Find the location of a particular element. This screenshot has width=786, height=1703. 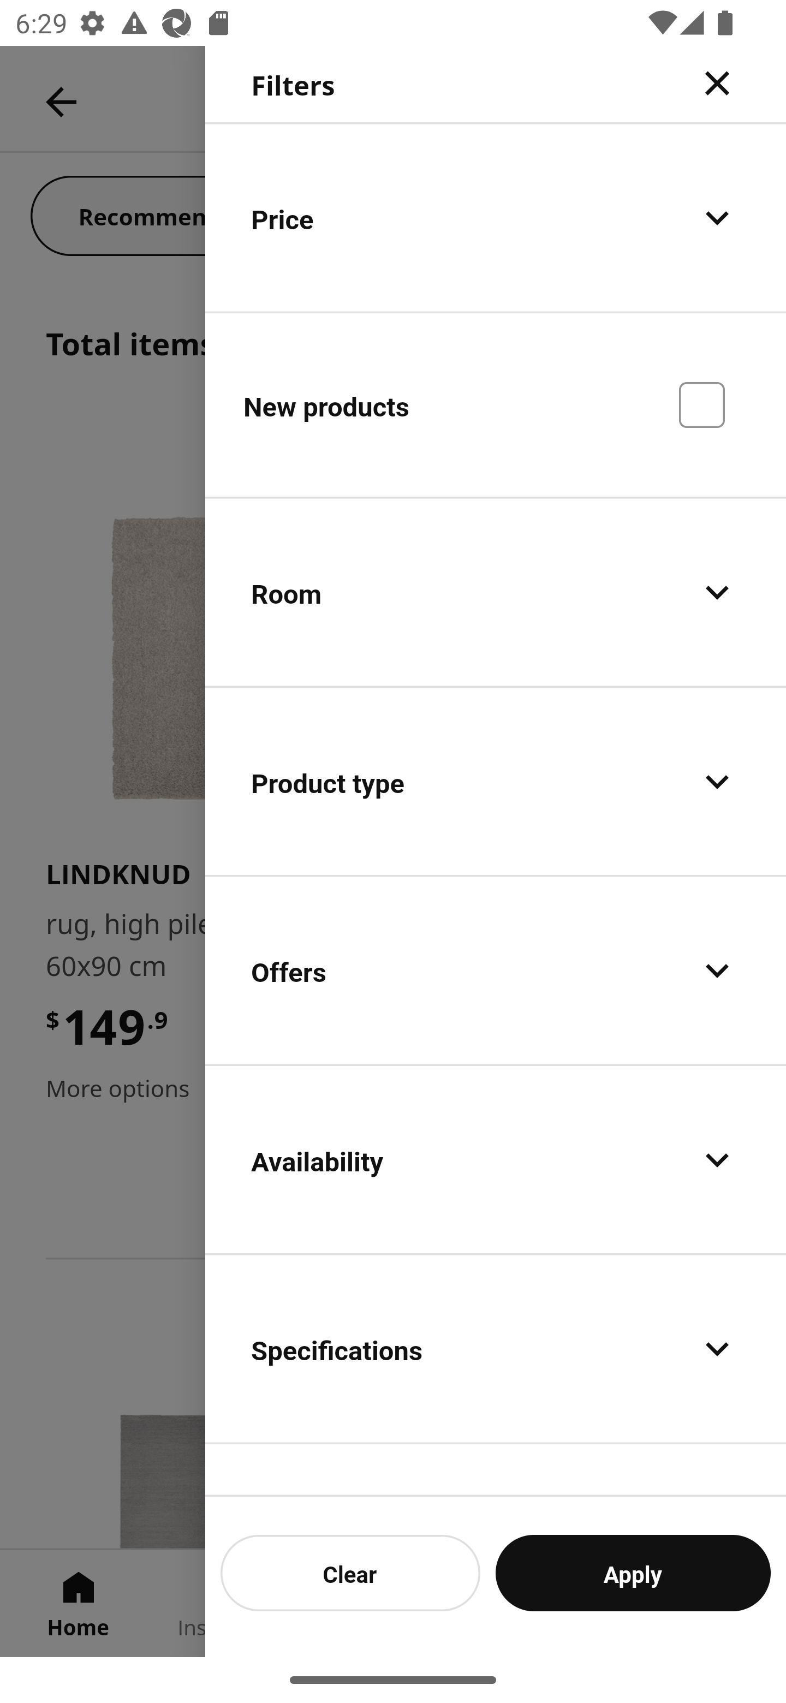

Apply is located at coordinates (633, 1573).